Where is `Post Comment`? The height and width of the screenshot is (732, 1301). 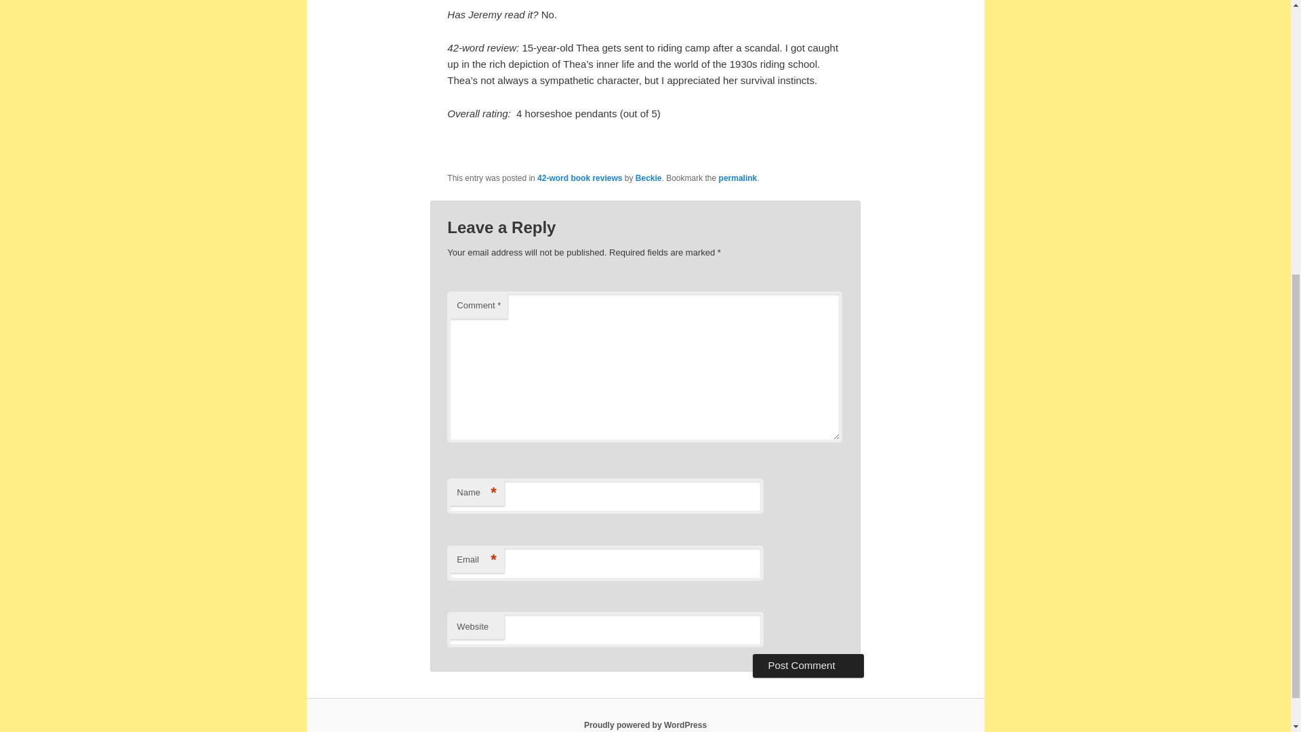 Post Comment is located at coordinates (808, 666).